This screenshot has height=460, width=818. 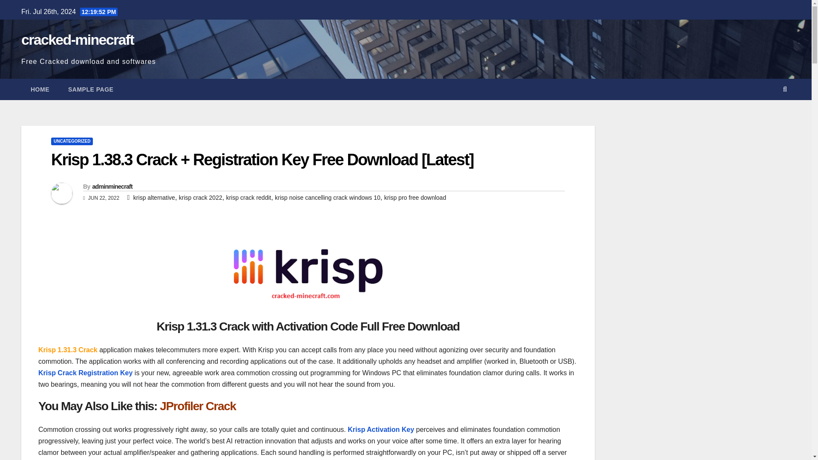 I want to click on krisp noise cancelling crack windows 10, so click(x=327, y=197).